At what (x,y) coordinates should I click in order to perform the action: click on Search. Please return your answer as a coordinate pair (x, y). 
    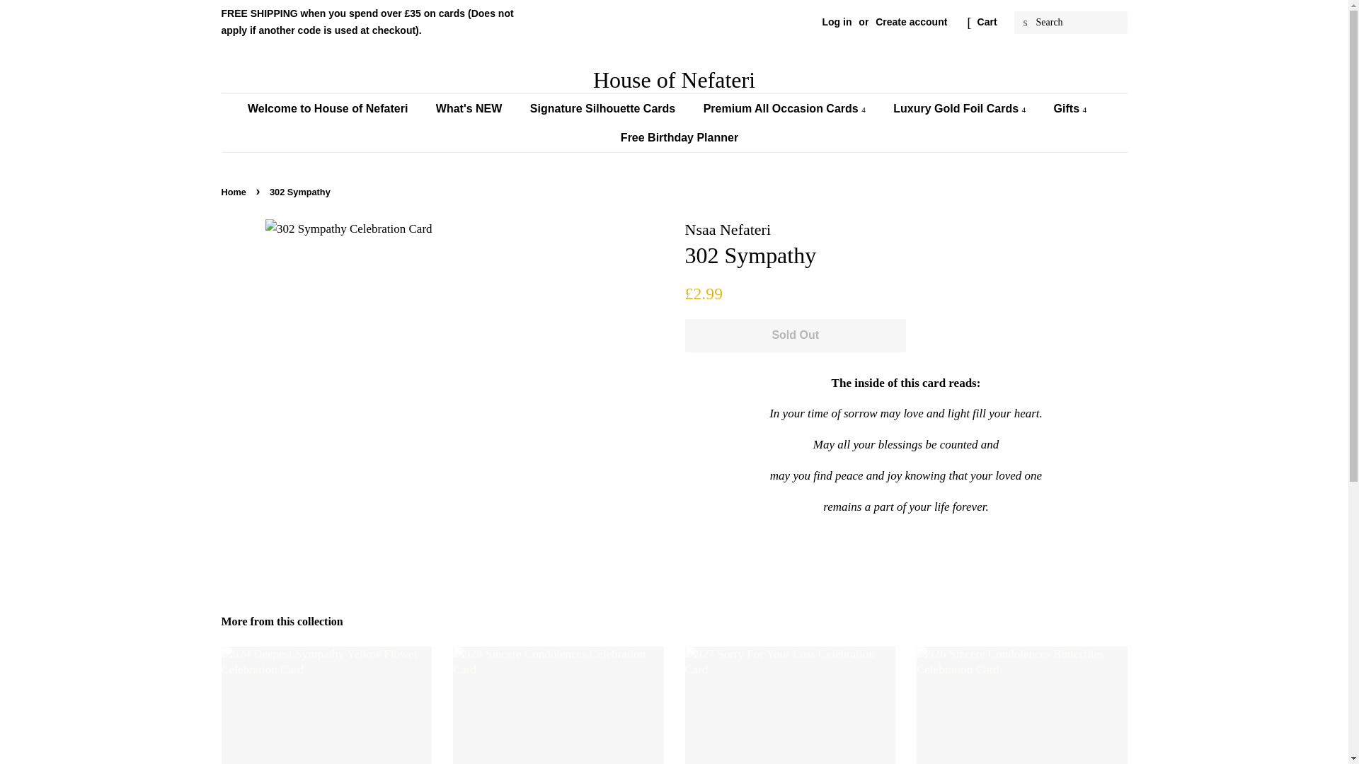
    Looking at the image, I should click on (1025, 23).